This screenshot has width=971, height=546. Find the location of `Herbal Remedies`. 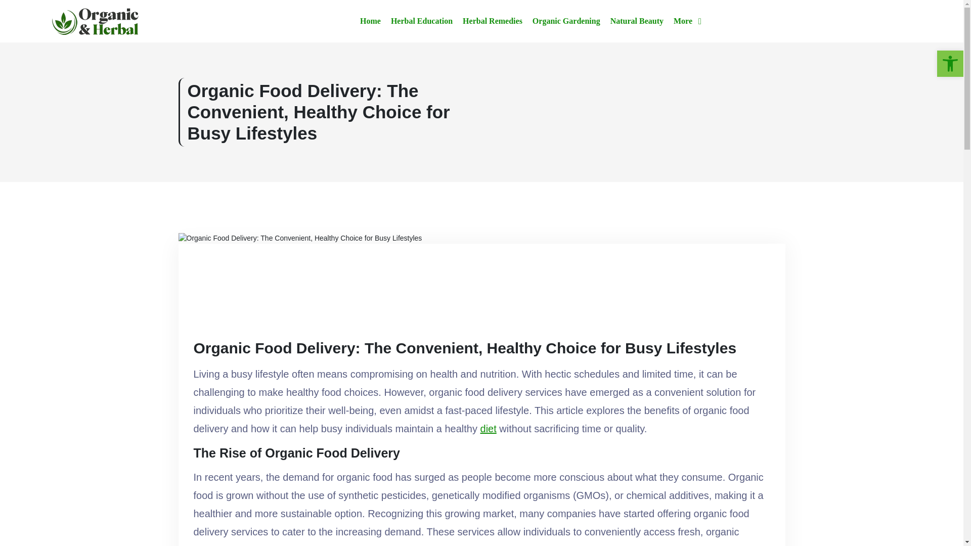

Herbal Remedies is located at coordinates (493, 21).